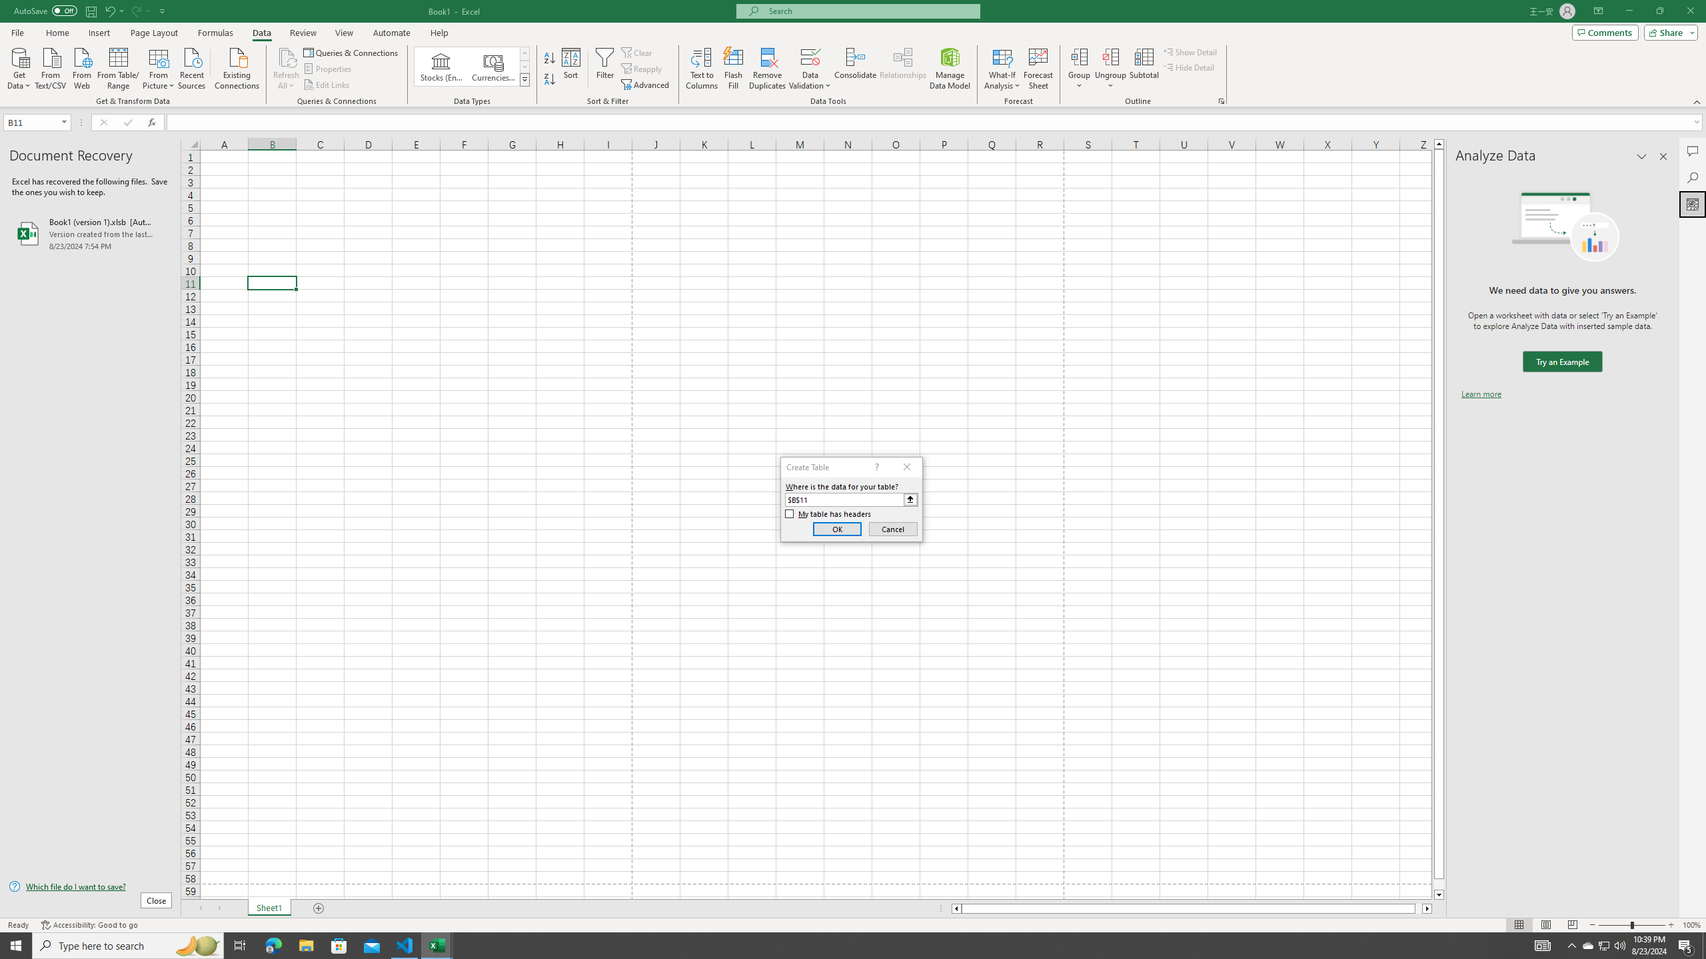  What do you see at coordinates (392, 33) in the screenshot?
I see `Automate` at bounding box center [392, 33].